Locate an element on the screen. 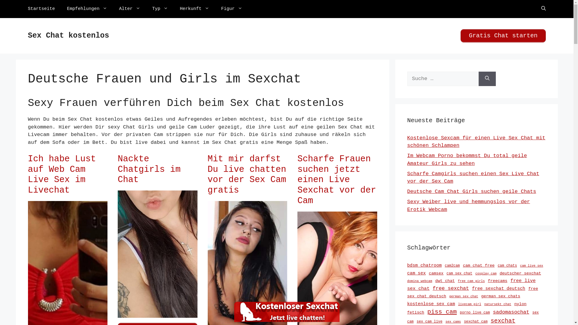 The width and height of the screenshot is (578, 325). Empfehlungen is located at coordinates (87, 9).